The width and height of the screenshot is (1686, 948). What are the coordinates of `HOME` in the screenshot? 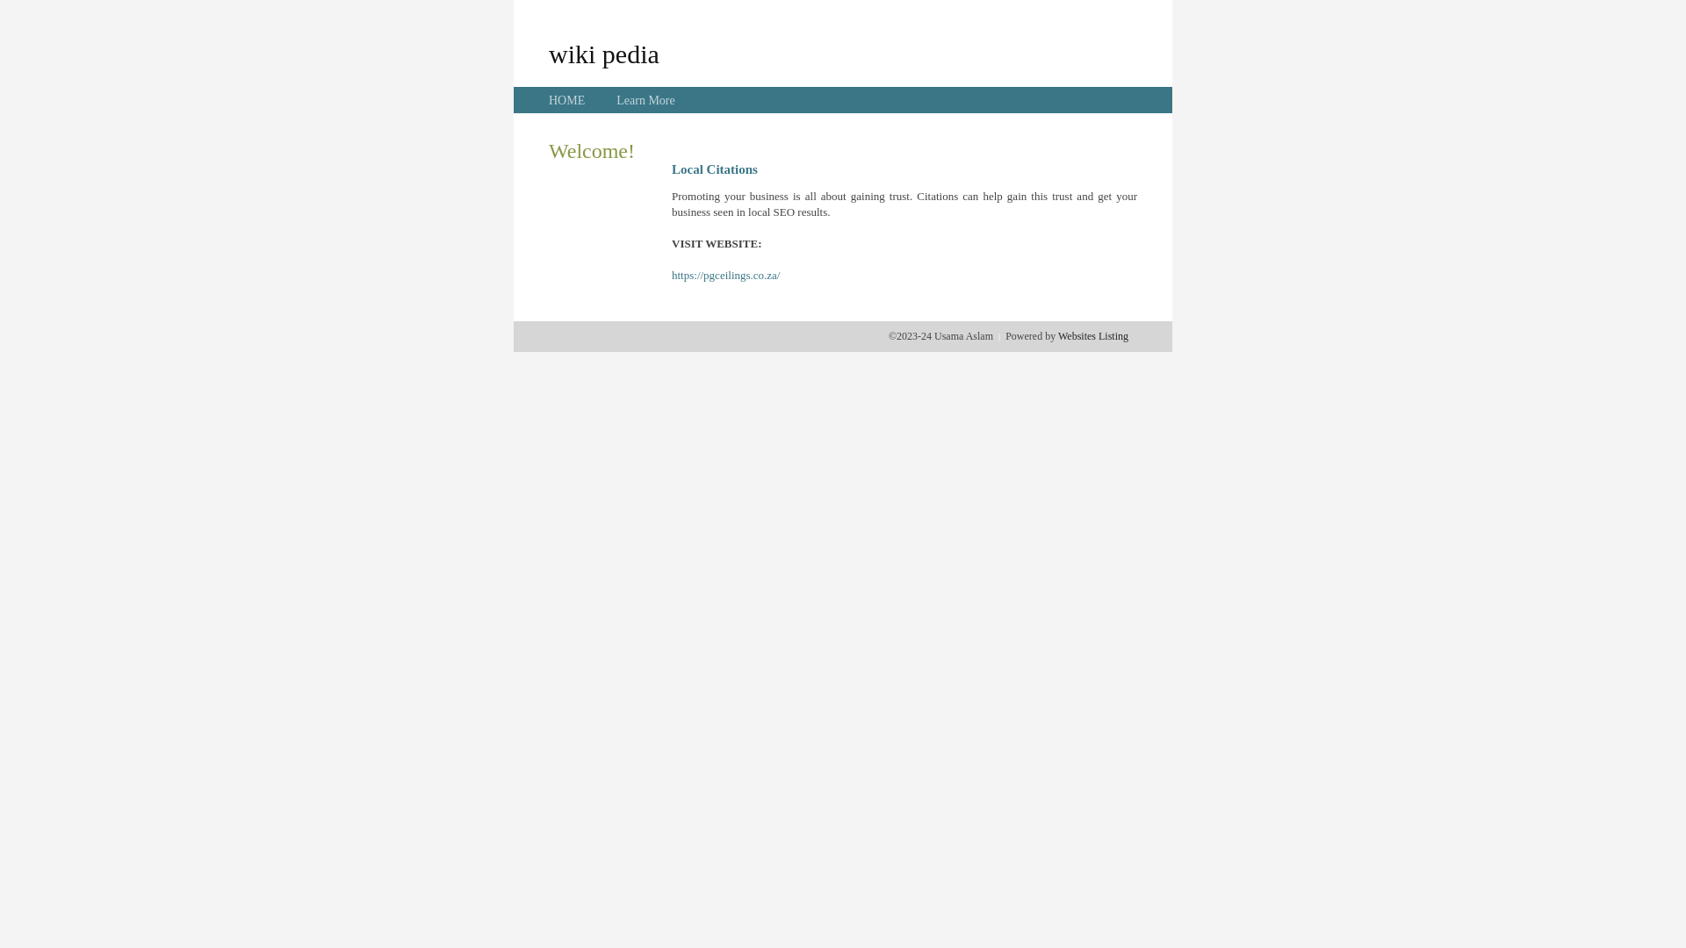 It's located at (567, 100).